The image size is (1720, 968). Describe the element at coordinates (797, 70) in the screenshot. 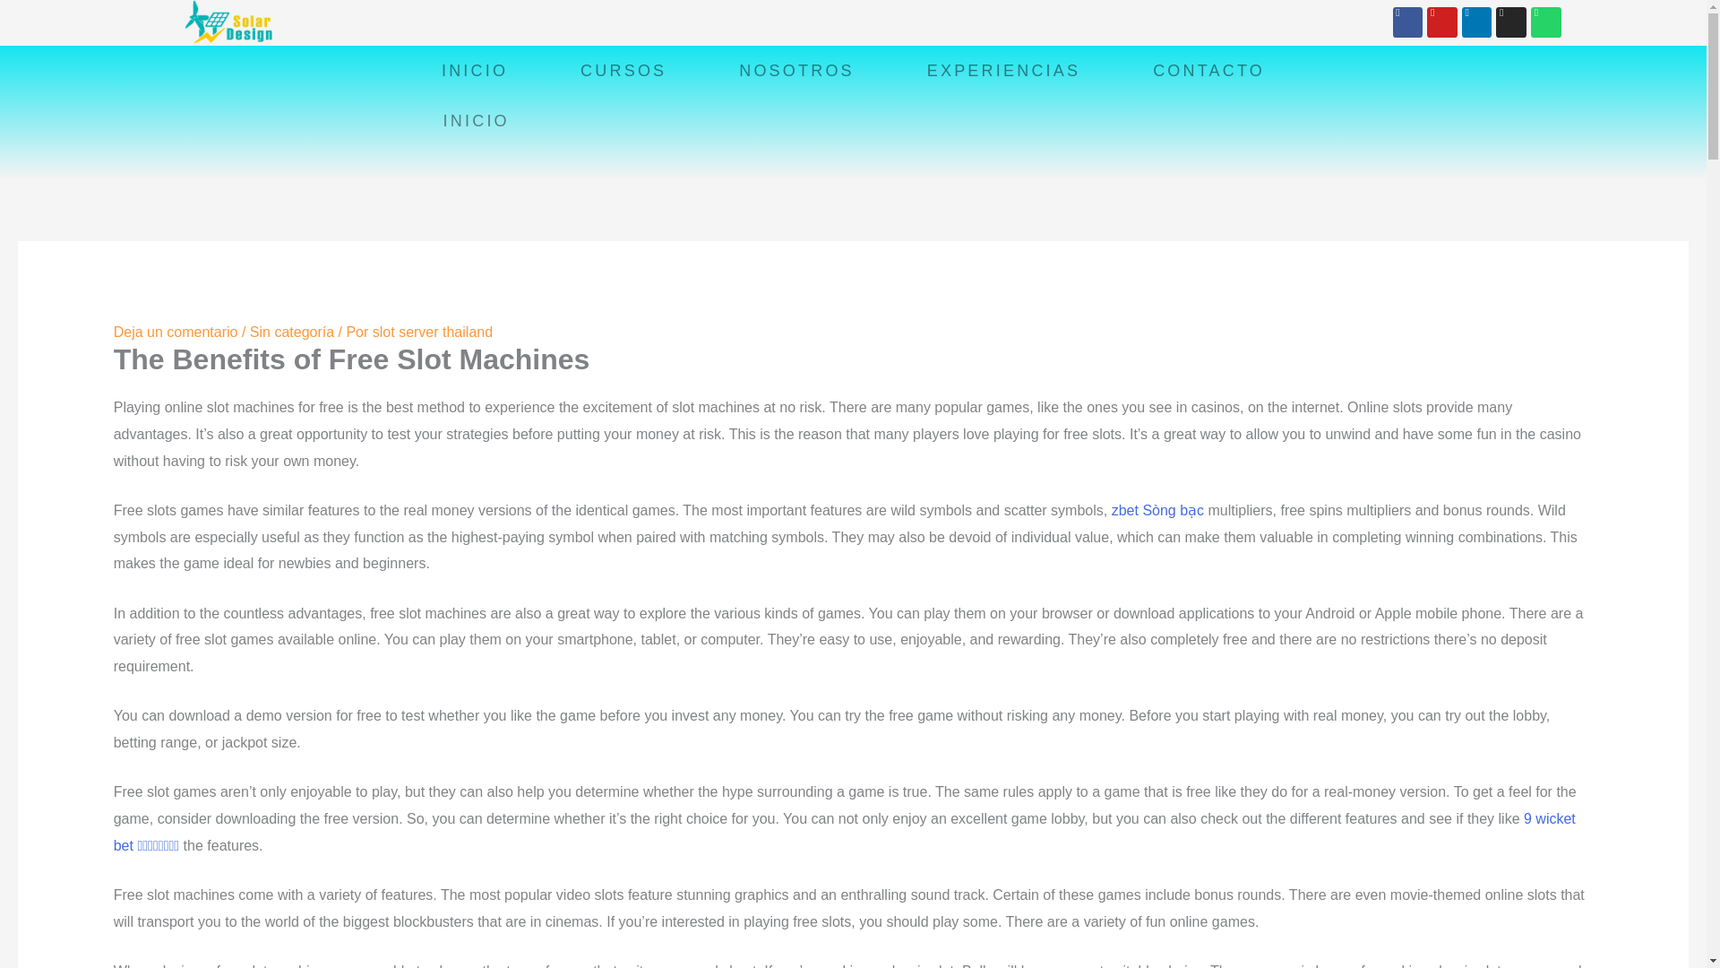

I see `NOSOTROS` at that location.